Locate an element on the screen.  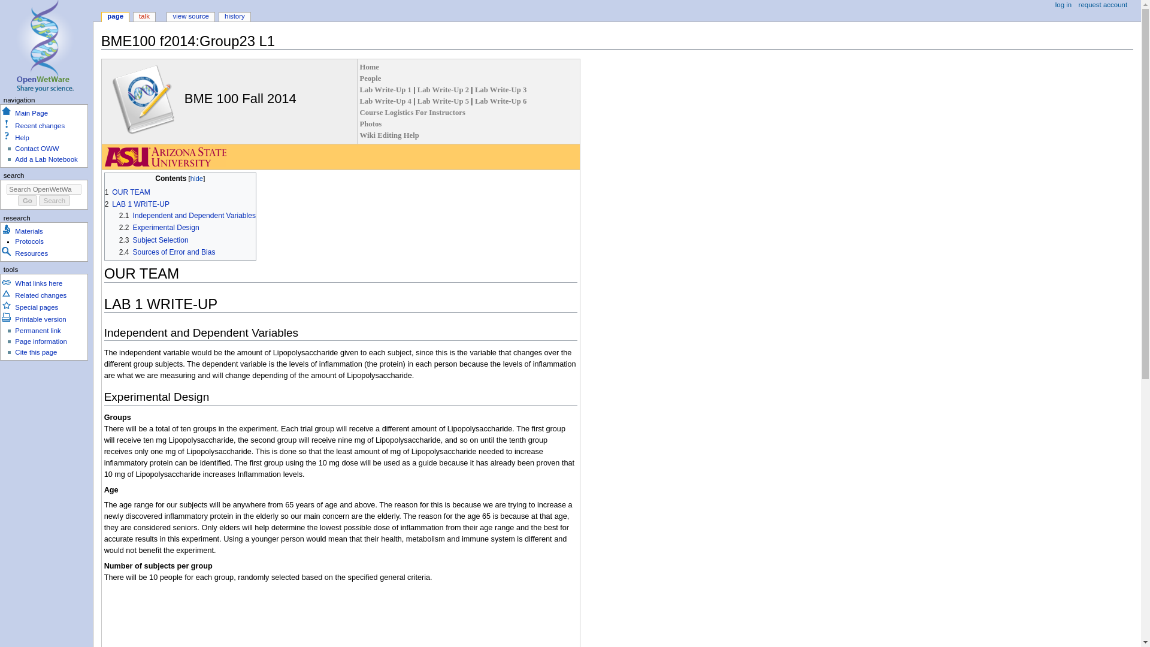
Lab Write-Up 3 is located at coordinates (501, 89).